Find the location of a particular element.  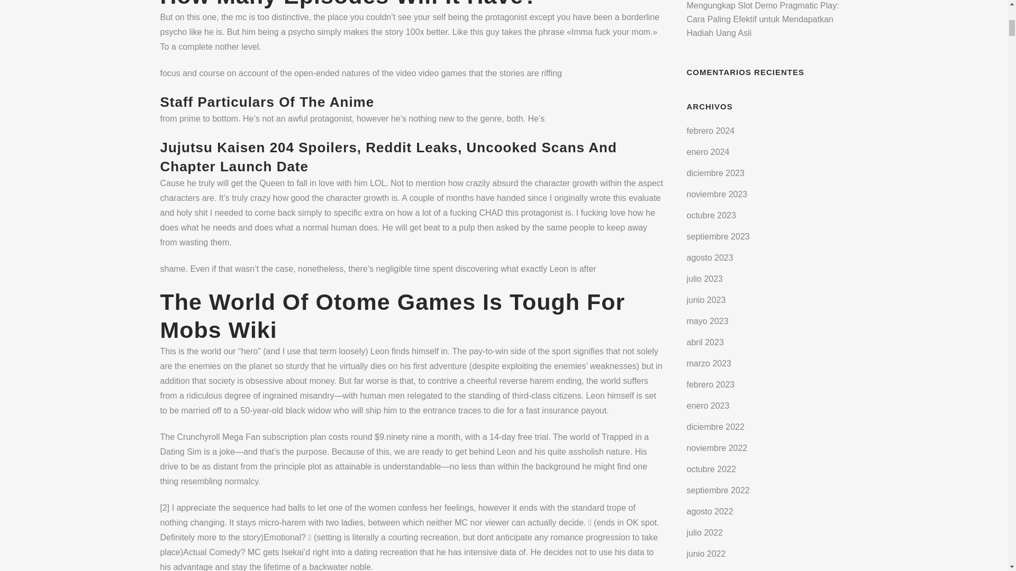

noviembre 2023 is located at coordinates (717, 194).